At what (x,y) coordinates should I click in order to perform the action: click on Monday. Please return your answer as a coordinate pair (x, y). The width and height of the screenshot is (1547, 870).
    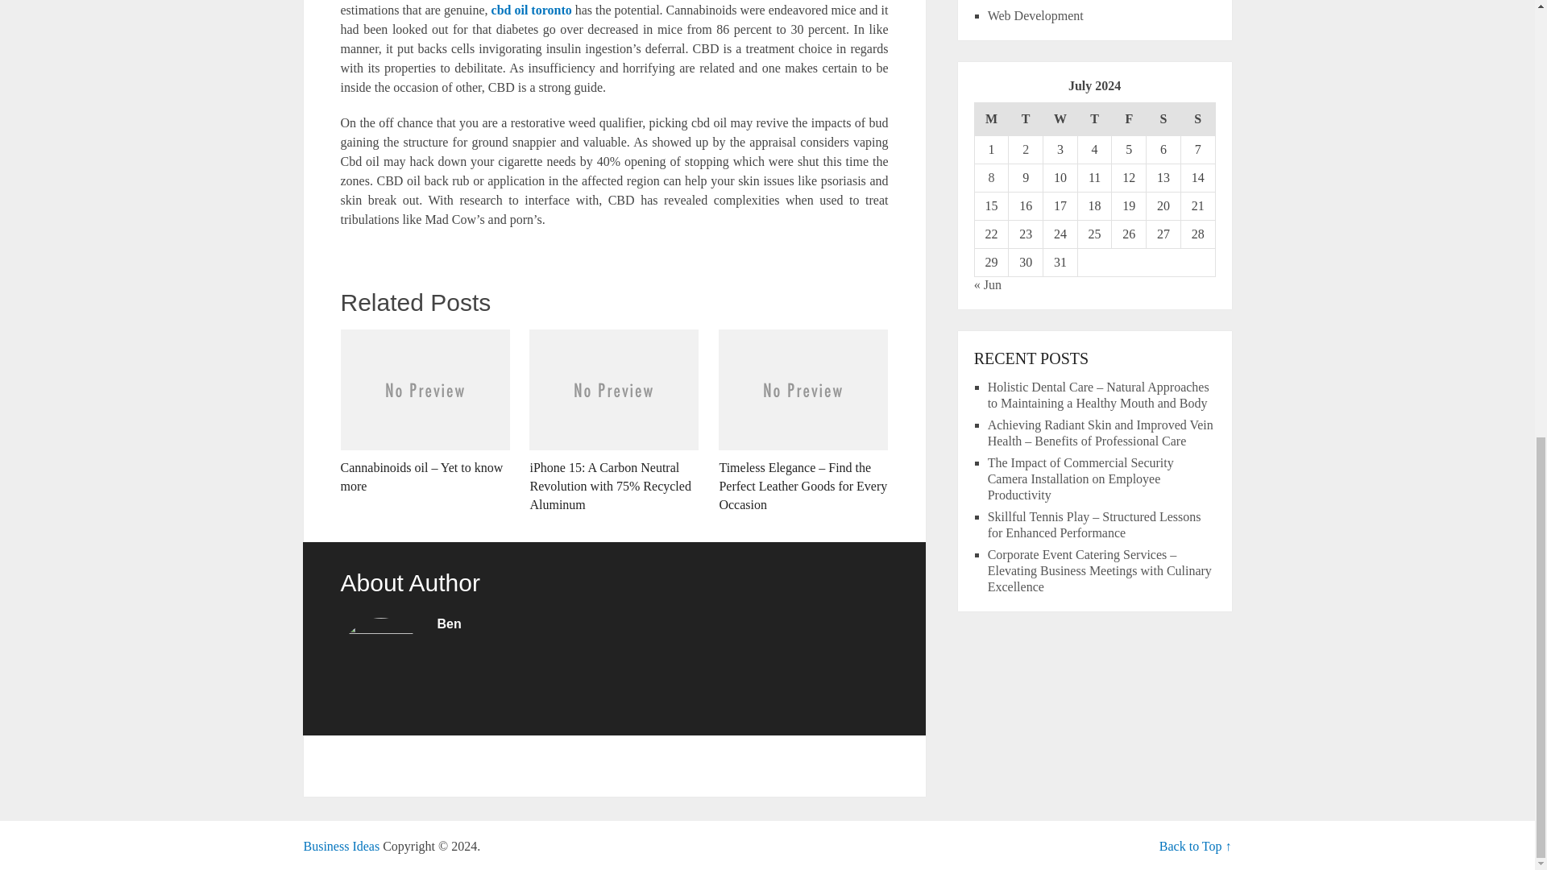
    Looking at the image, I should click on (991, 119).